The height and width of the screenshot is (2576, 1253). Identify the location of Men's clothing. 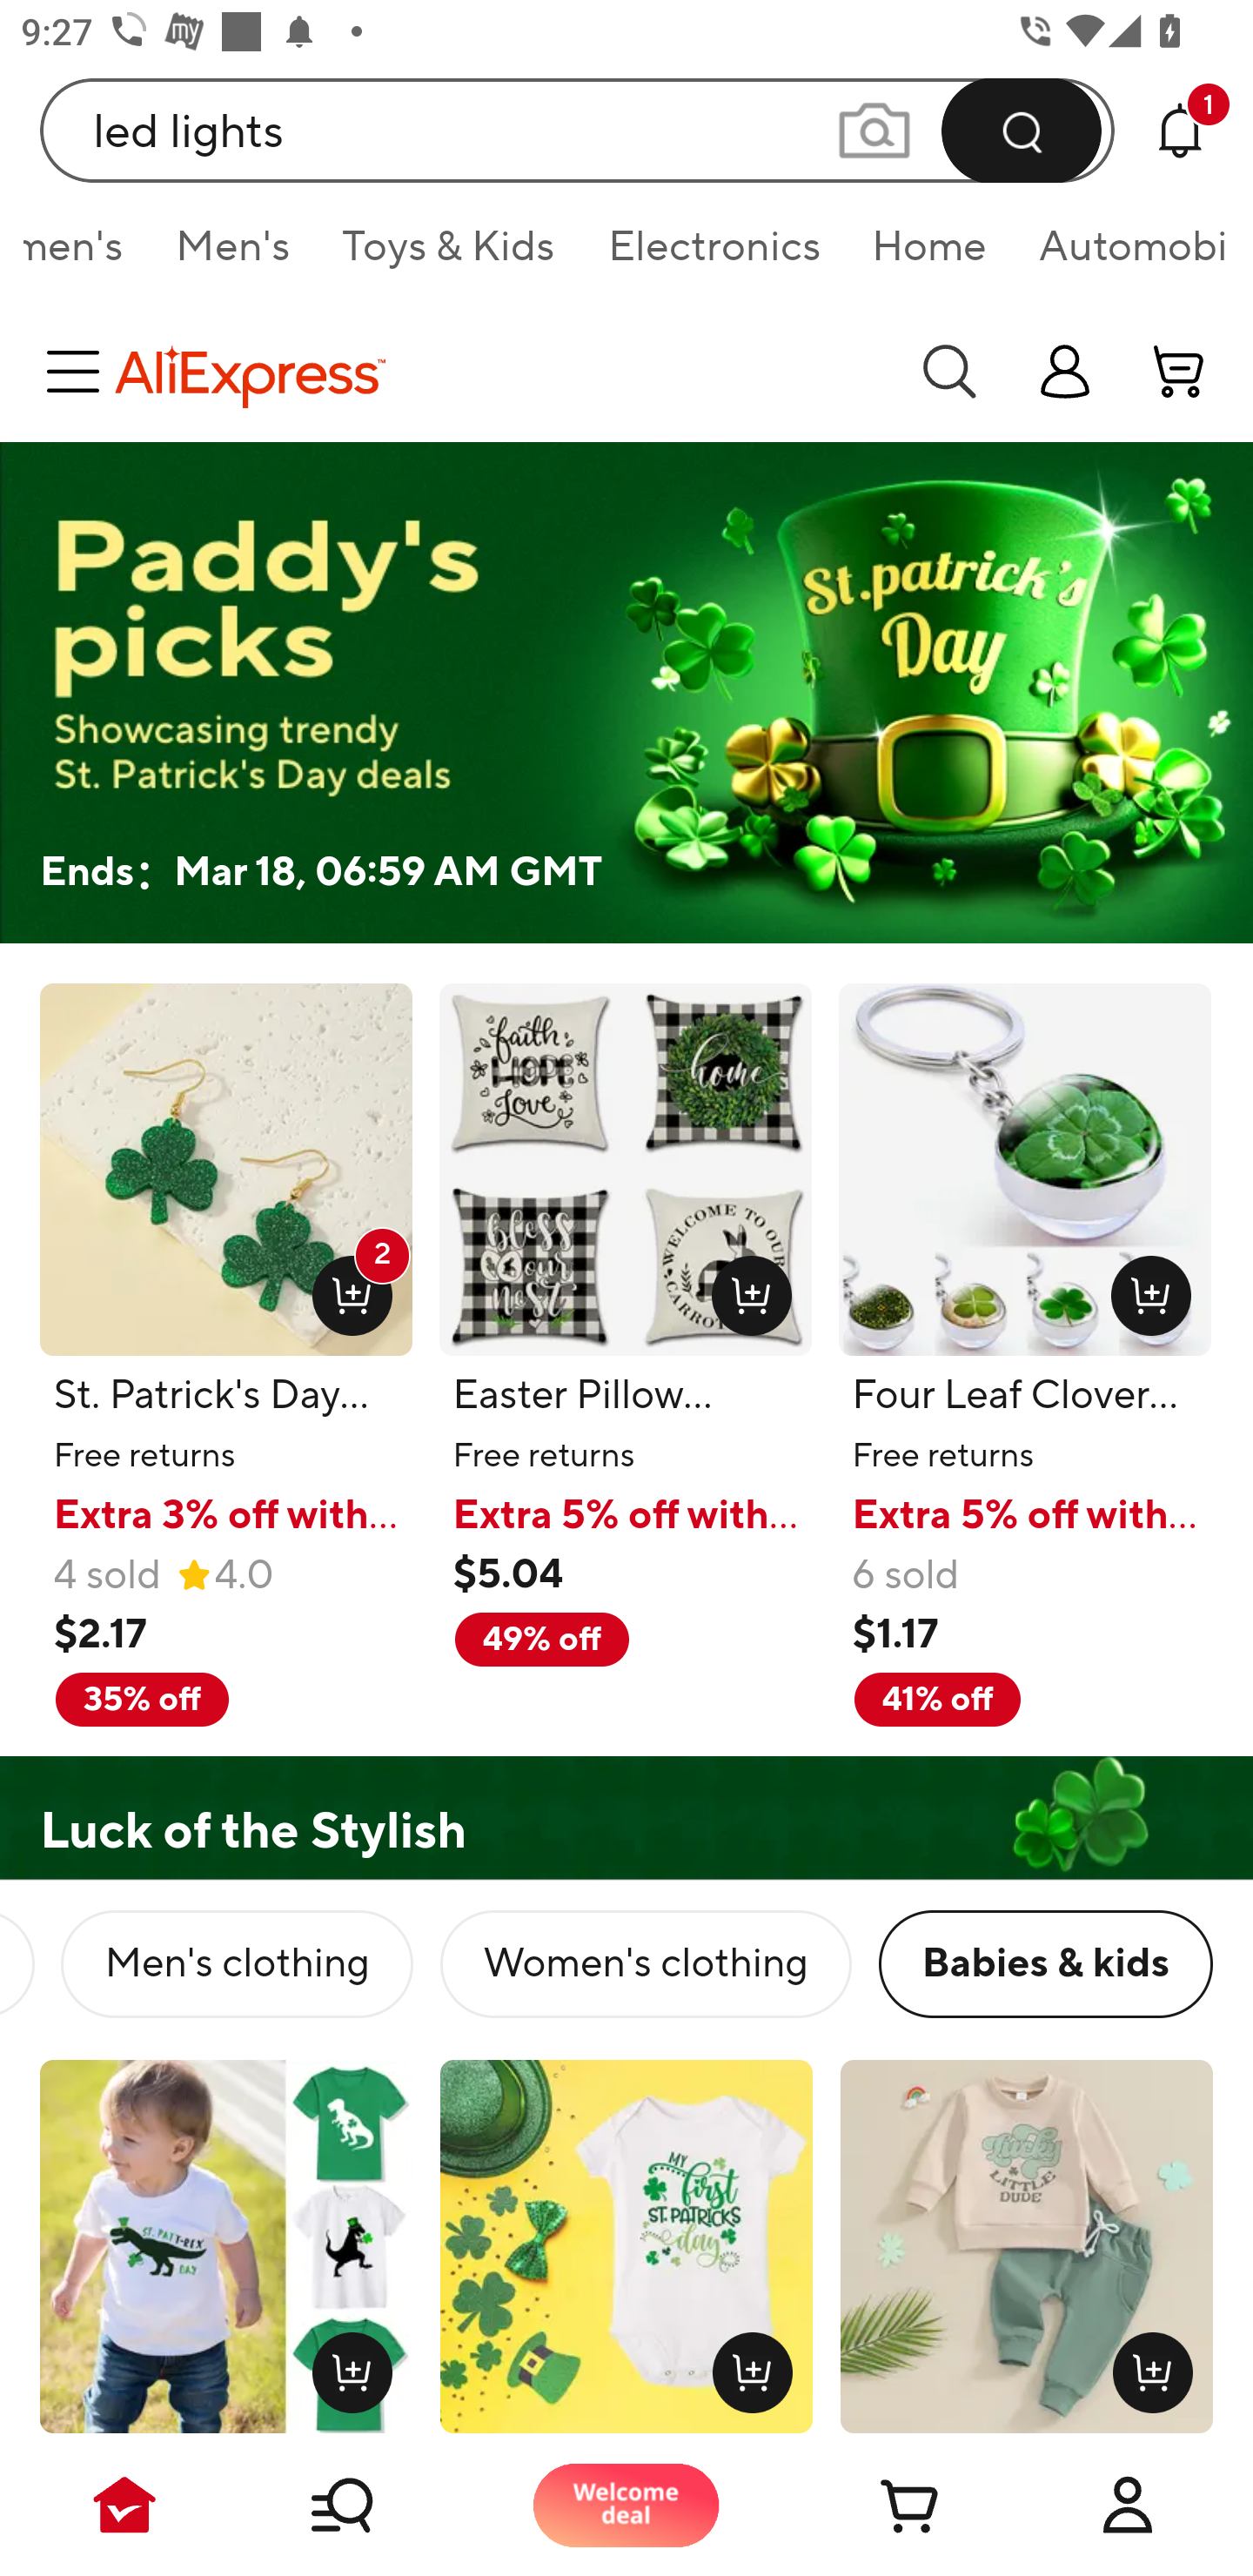
(237, 1965).